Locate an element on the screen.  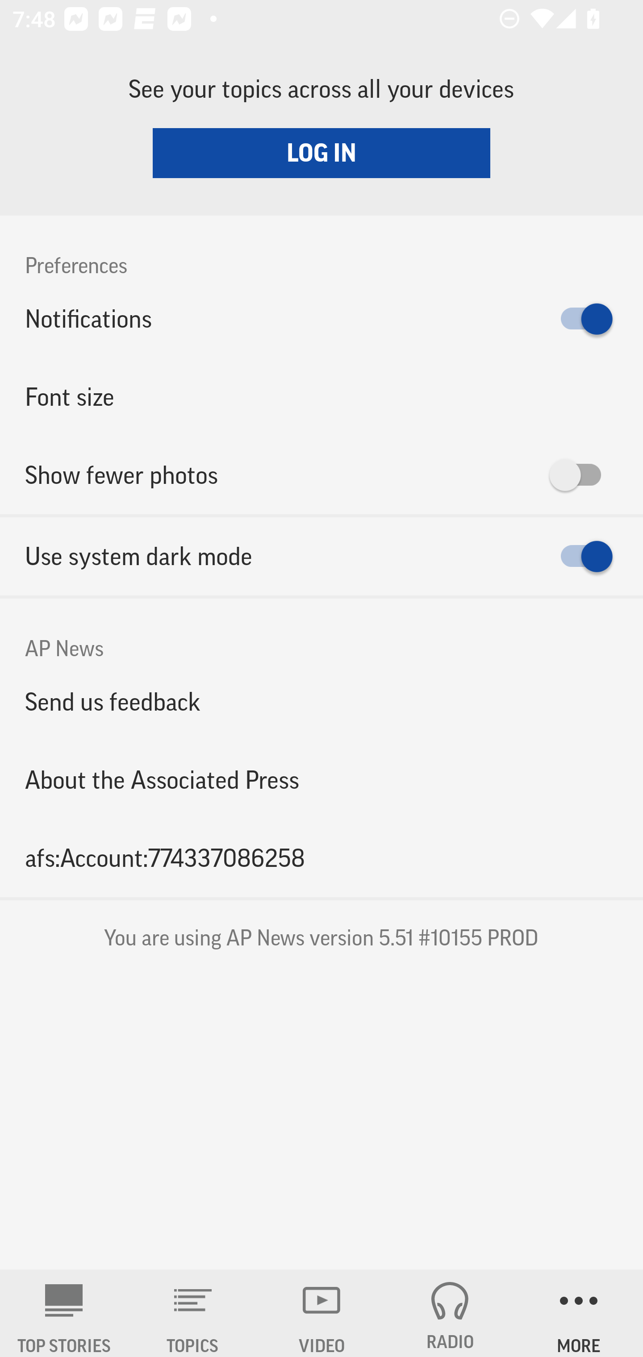
afs:Account:774337086258 is located at coordinates (321, 858).